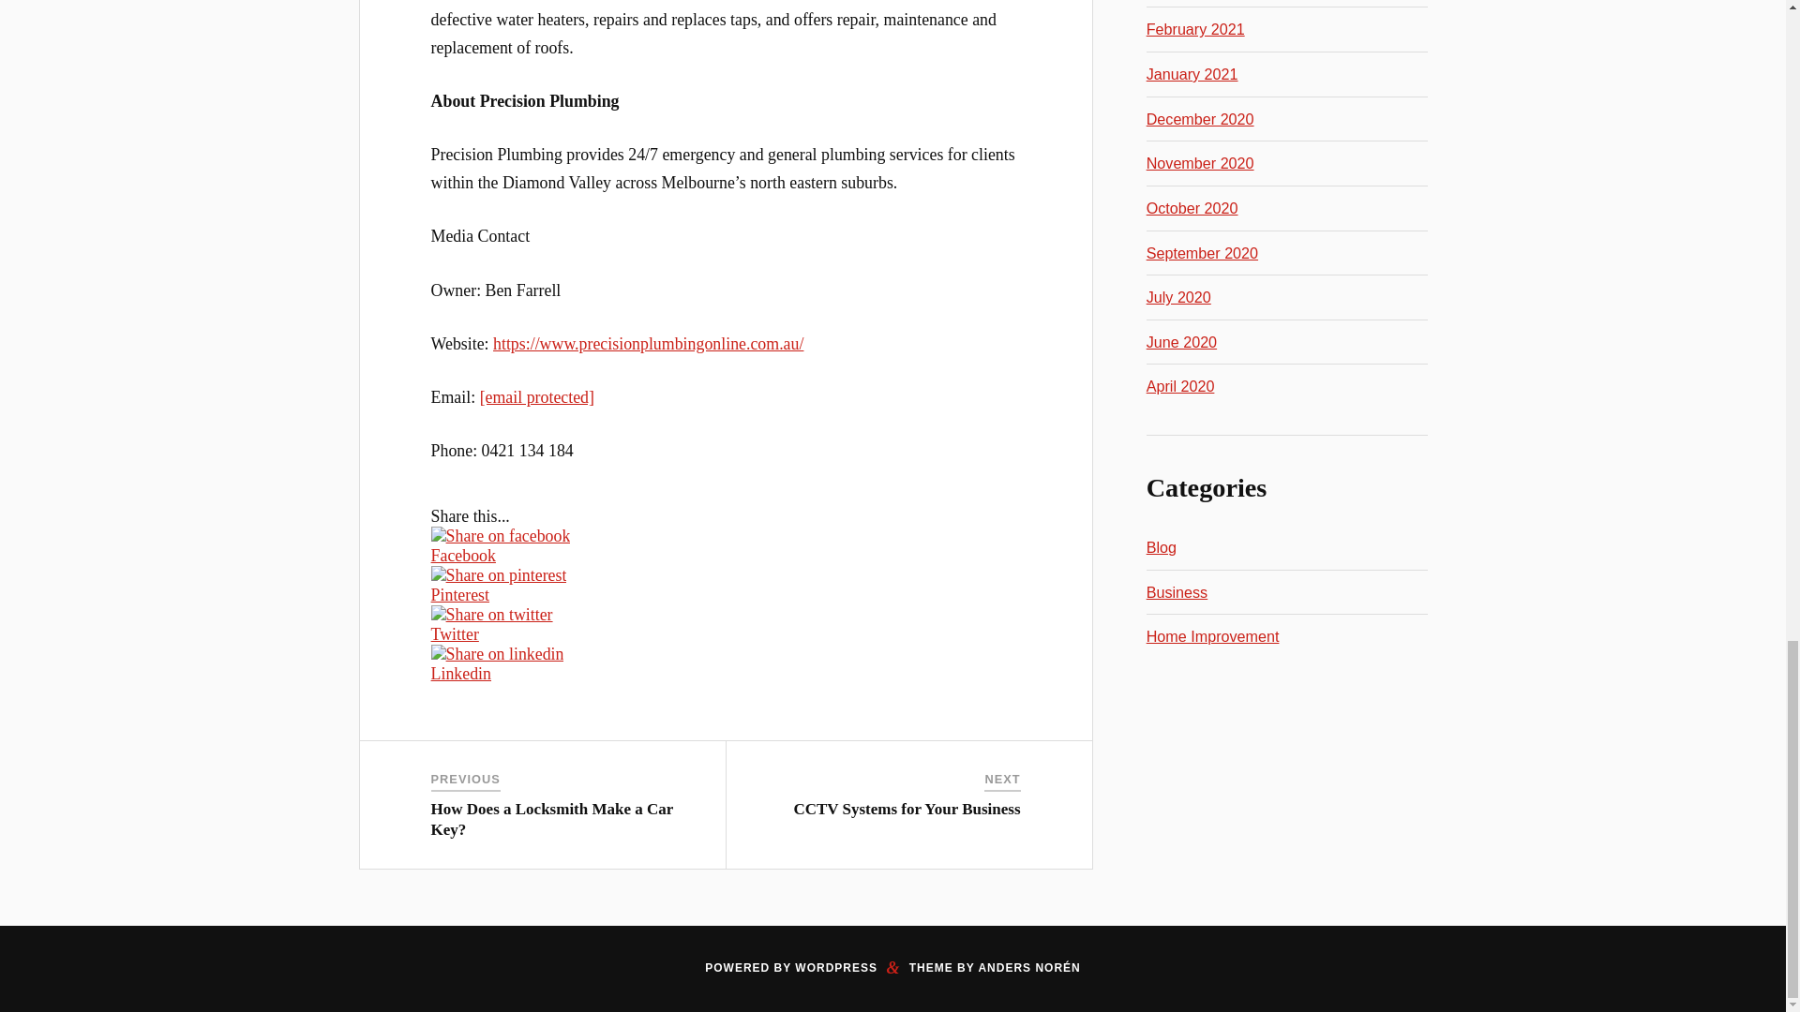 The image size is (1800, 1012). What do you see at coordinates (726, 556) in the screenshot?
I see `Facebook` at bounding box center [726, 556].